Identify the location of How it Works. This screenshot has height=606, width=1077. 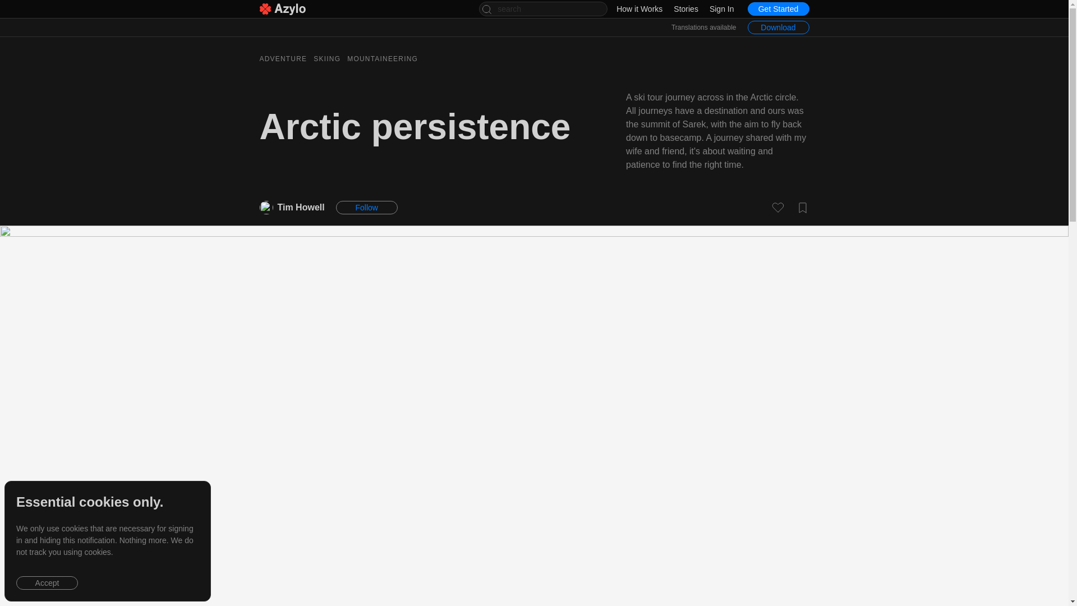
(639, 8).